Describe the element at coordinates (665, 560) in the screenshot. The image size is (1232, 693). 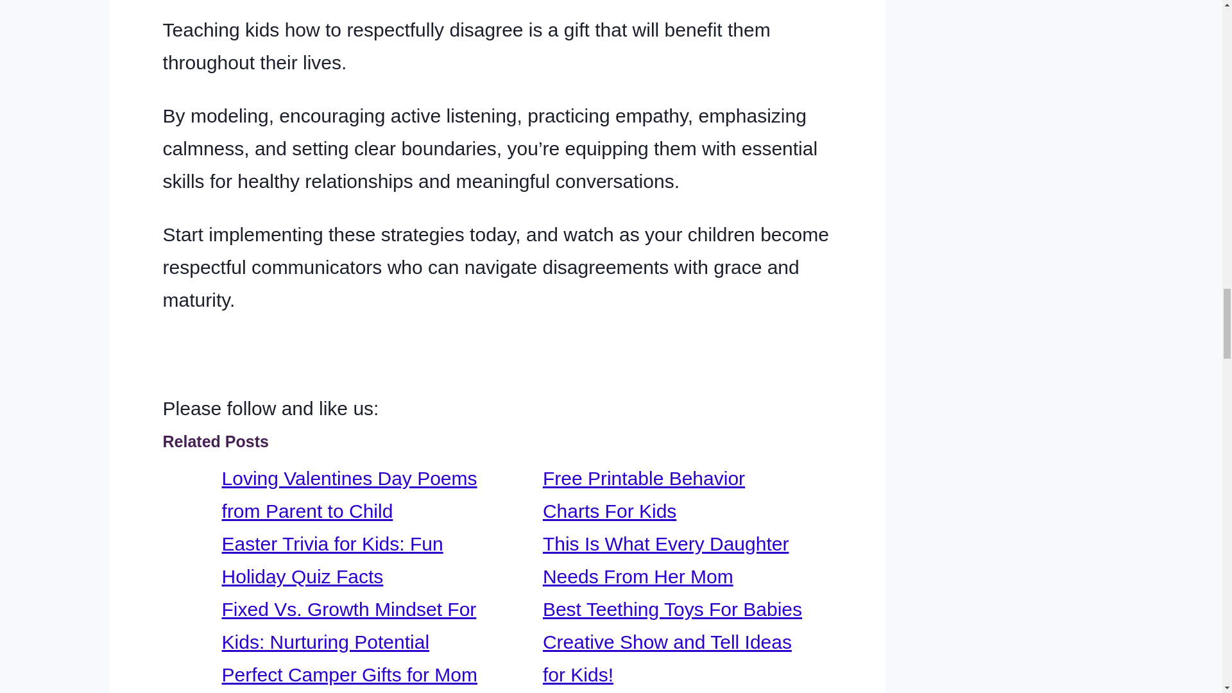
I see `This Is What Every Daughter Needs From Her Mom` at that location.